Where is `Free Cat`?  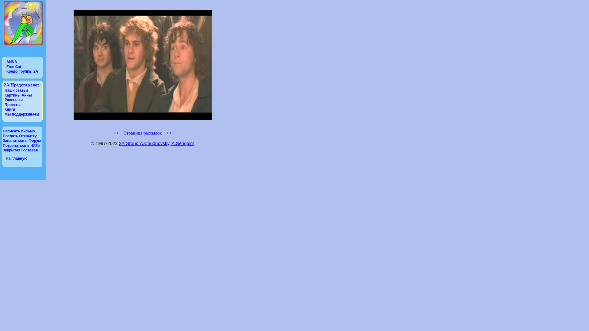
Free Cat is located at coordinates (14, 67).